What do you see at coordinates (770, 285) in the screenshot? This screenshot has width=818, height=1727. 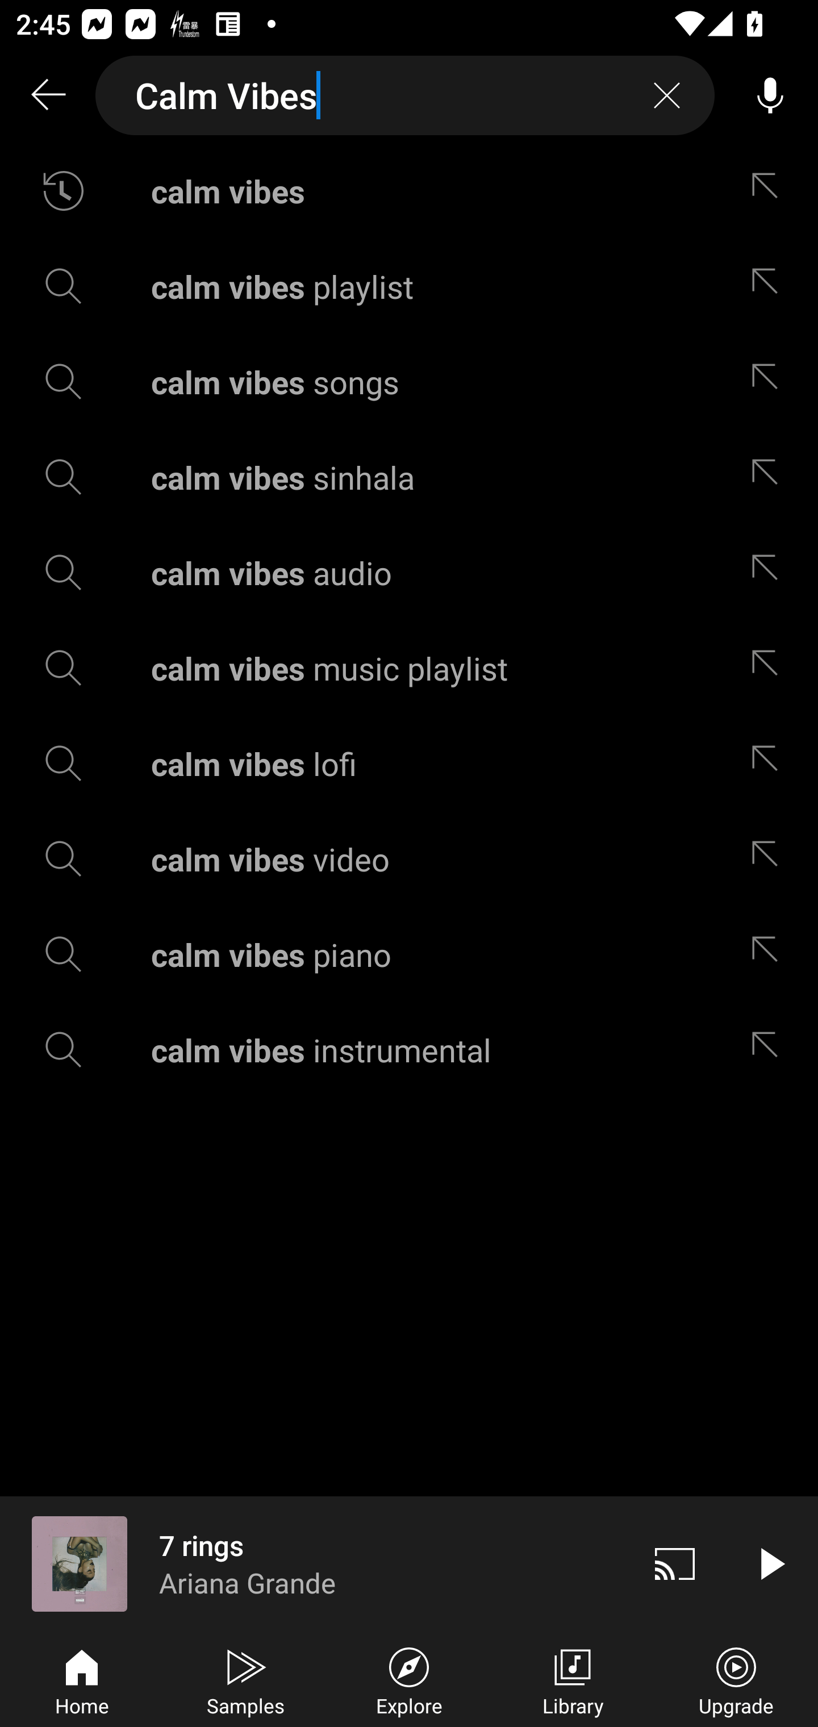 I see `Edit suggestion calm vibes playlist` at bounding box center [770, 285].